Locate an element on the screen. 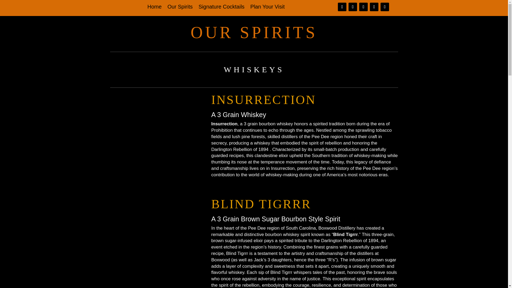 The image size is (512, 288). Follow on Facebook is located at coordinates (342, 7).